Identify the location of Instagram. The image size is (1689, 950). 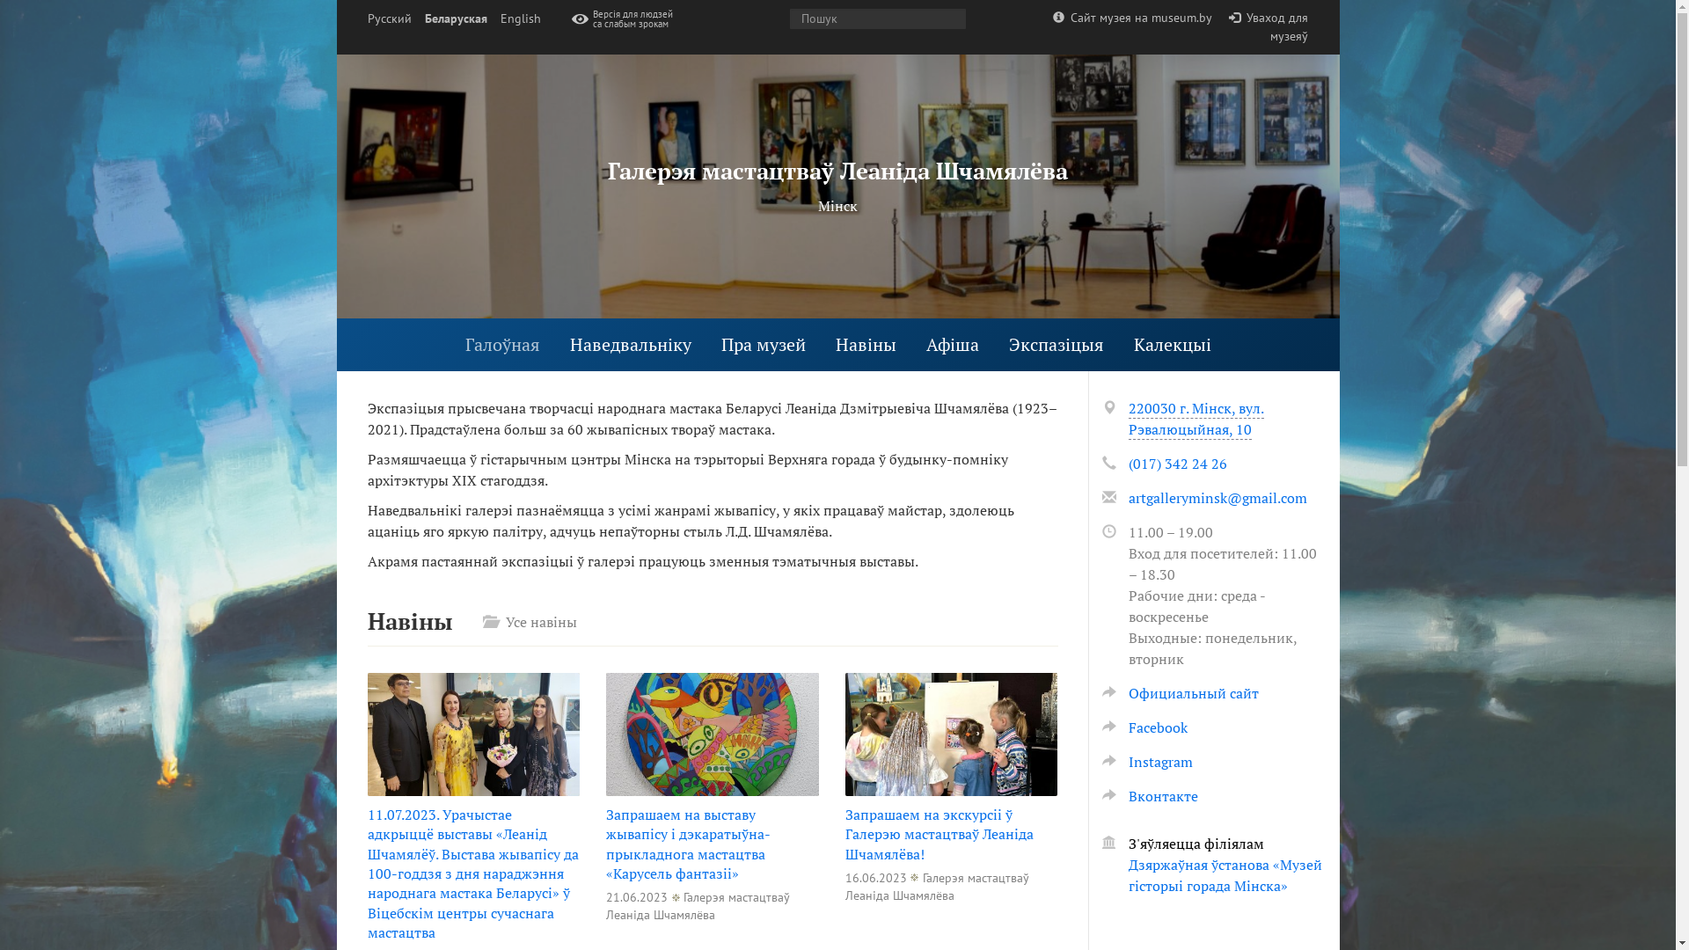
(1147, 762).